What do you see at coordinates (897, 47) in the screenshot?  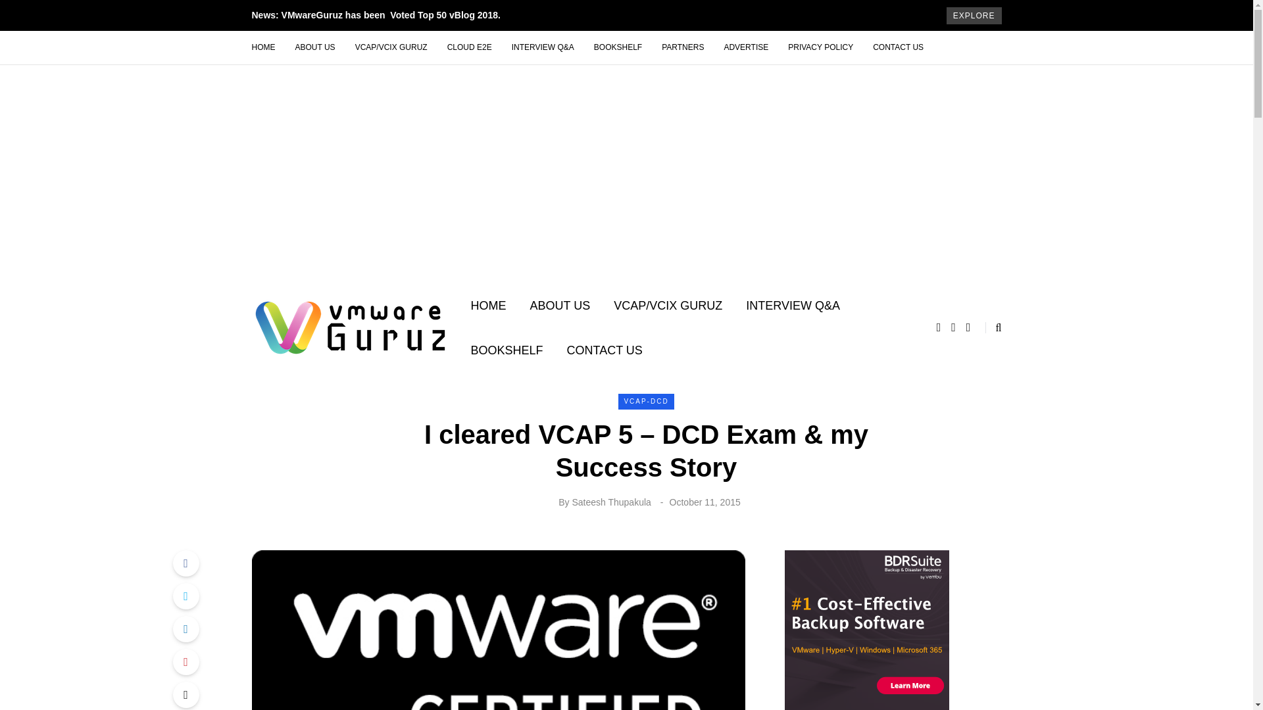 I see `CONTACT US` at bounding box center [897, 47].